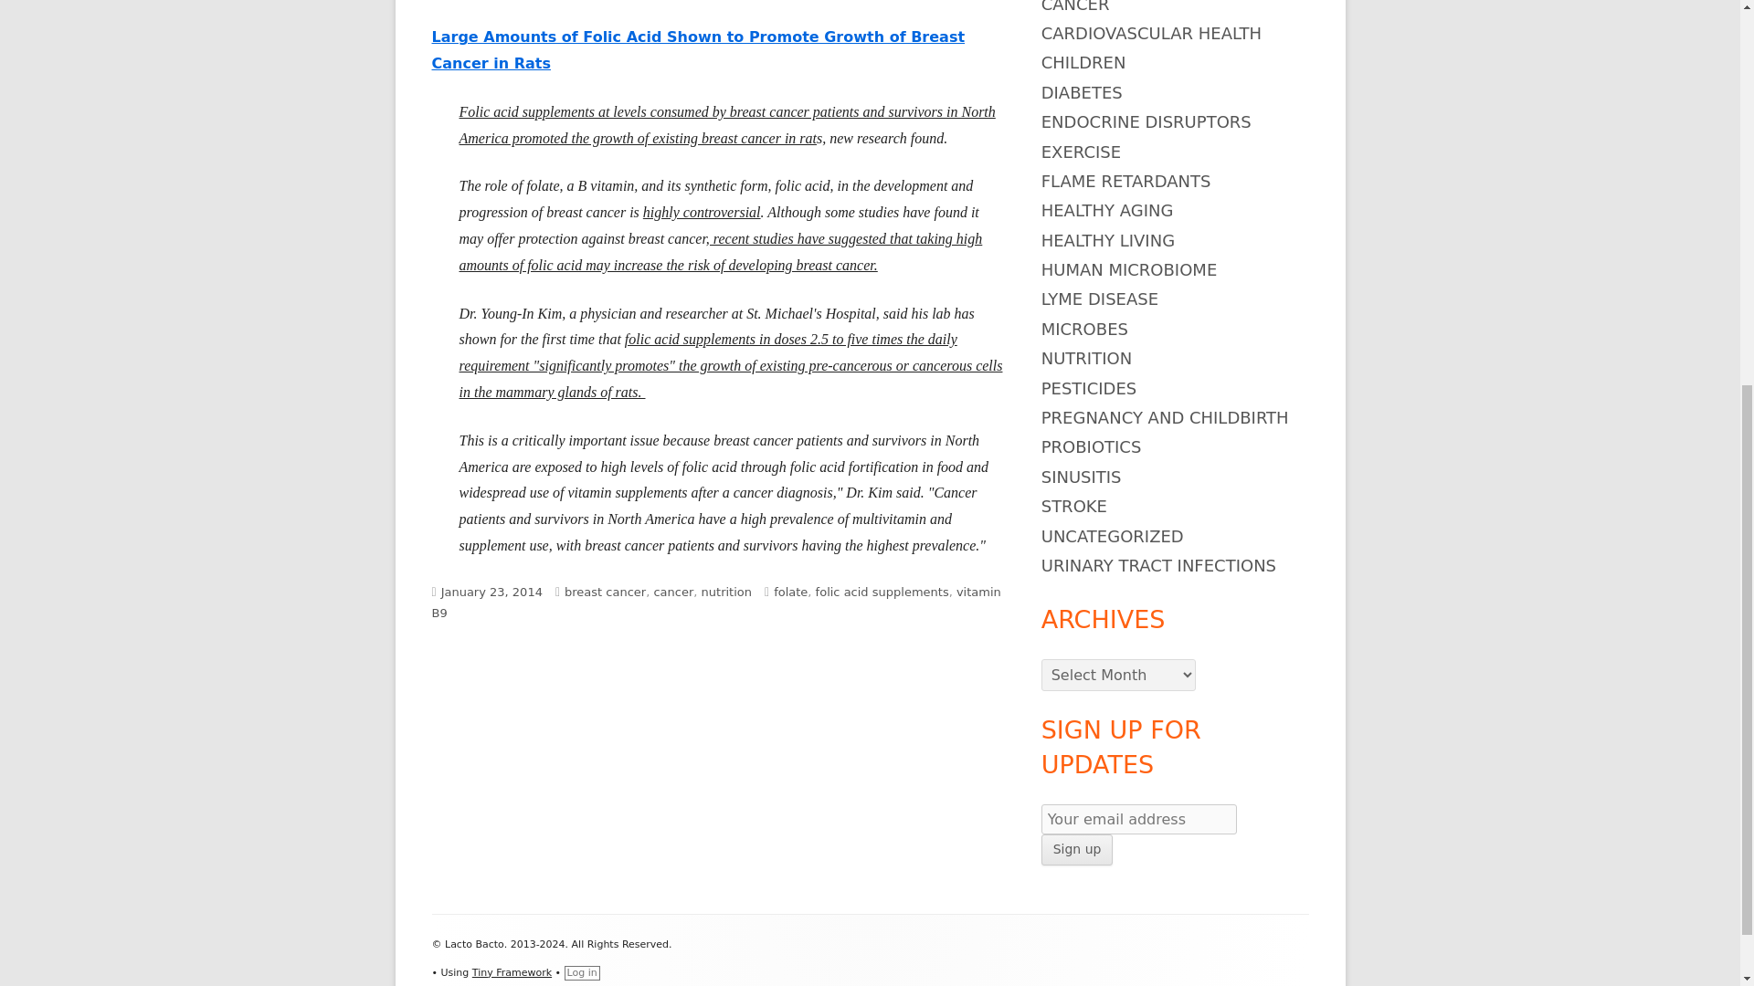 The height and width of the screenshot is (986, 1754). What do you see at coordinates (1076, 7) in the screenshot?
I see `CANCER` at bounding box center [1076, 7].